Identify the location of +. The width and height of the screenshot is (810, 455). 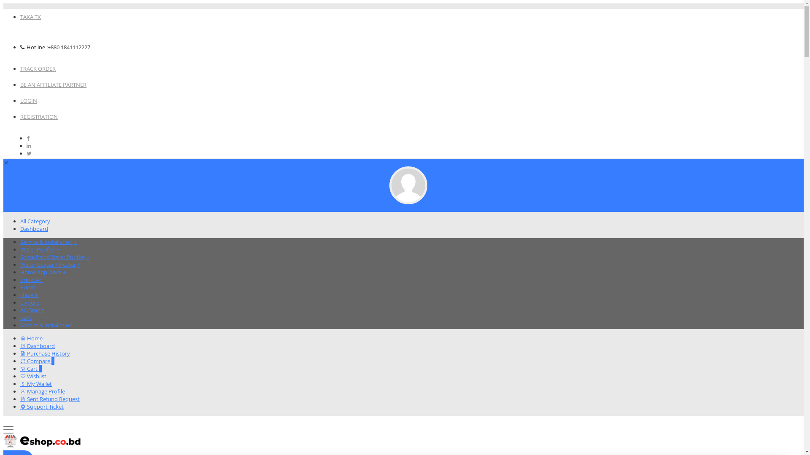
(78, 265).